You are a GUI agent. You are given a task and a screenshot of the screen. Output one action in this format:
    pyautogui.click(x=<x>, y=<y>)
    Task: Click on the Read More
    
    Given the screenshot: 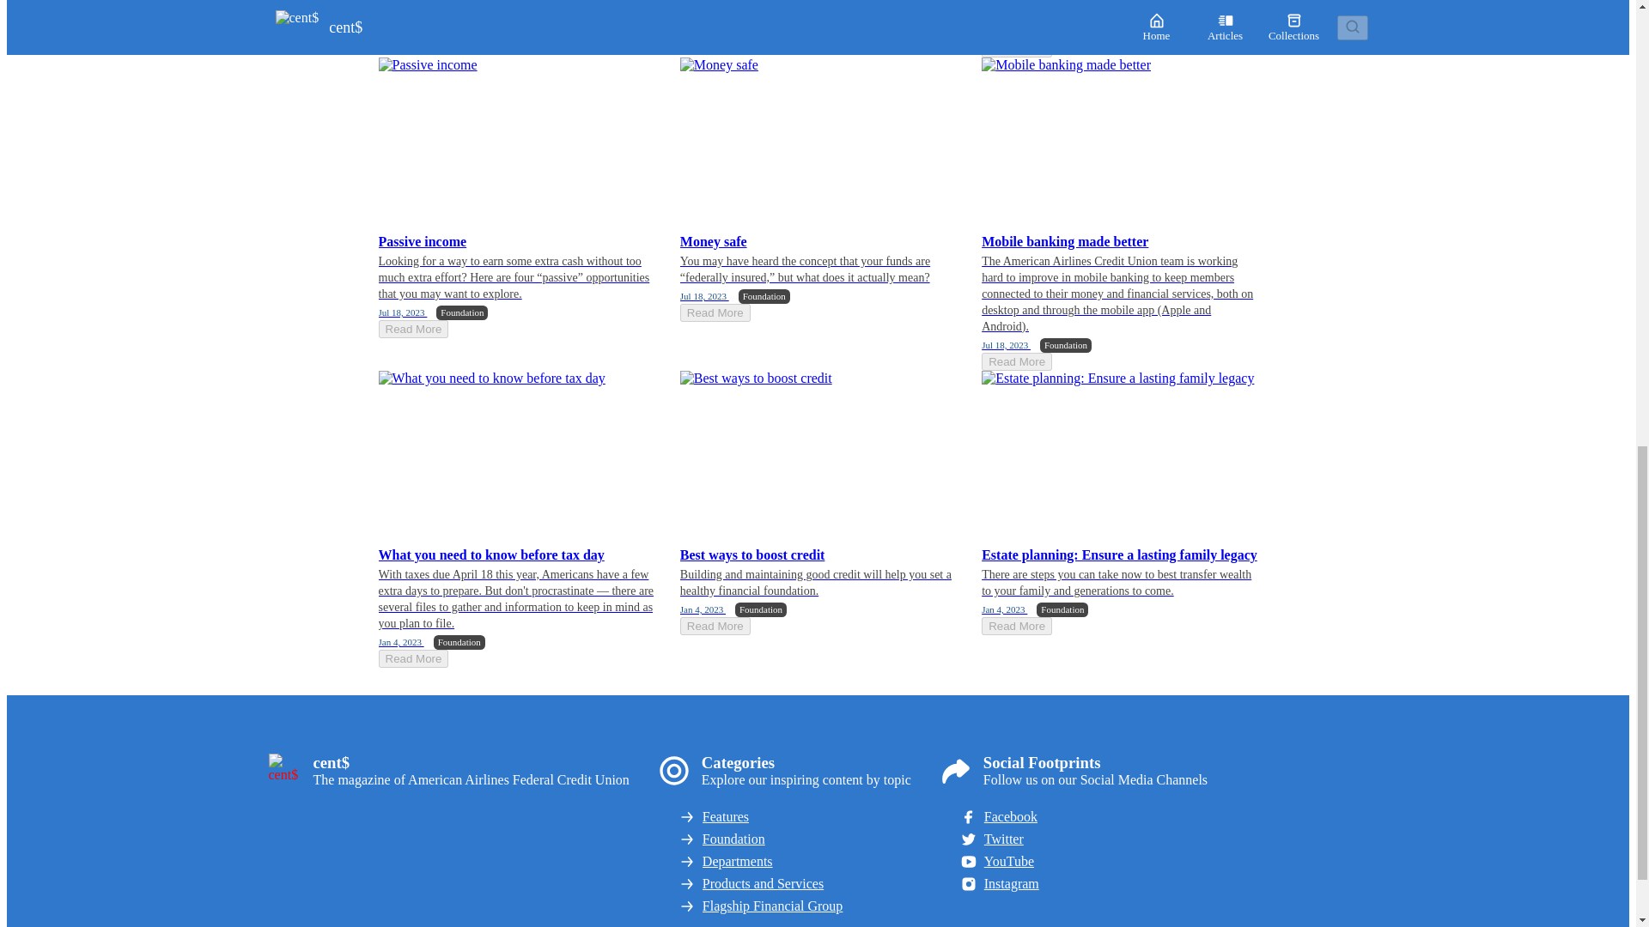 What is the action you would take?
    pyautogui.click(x=715, y=312)
    